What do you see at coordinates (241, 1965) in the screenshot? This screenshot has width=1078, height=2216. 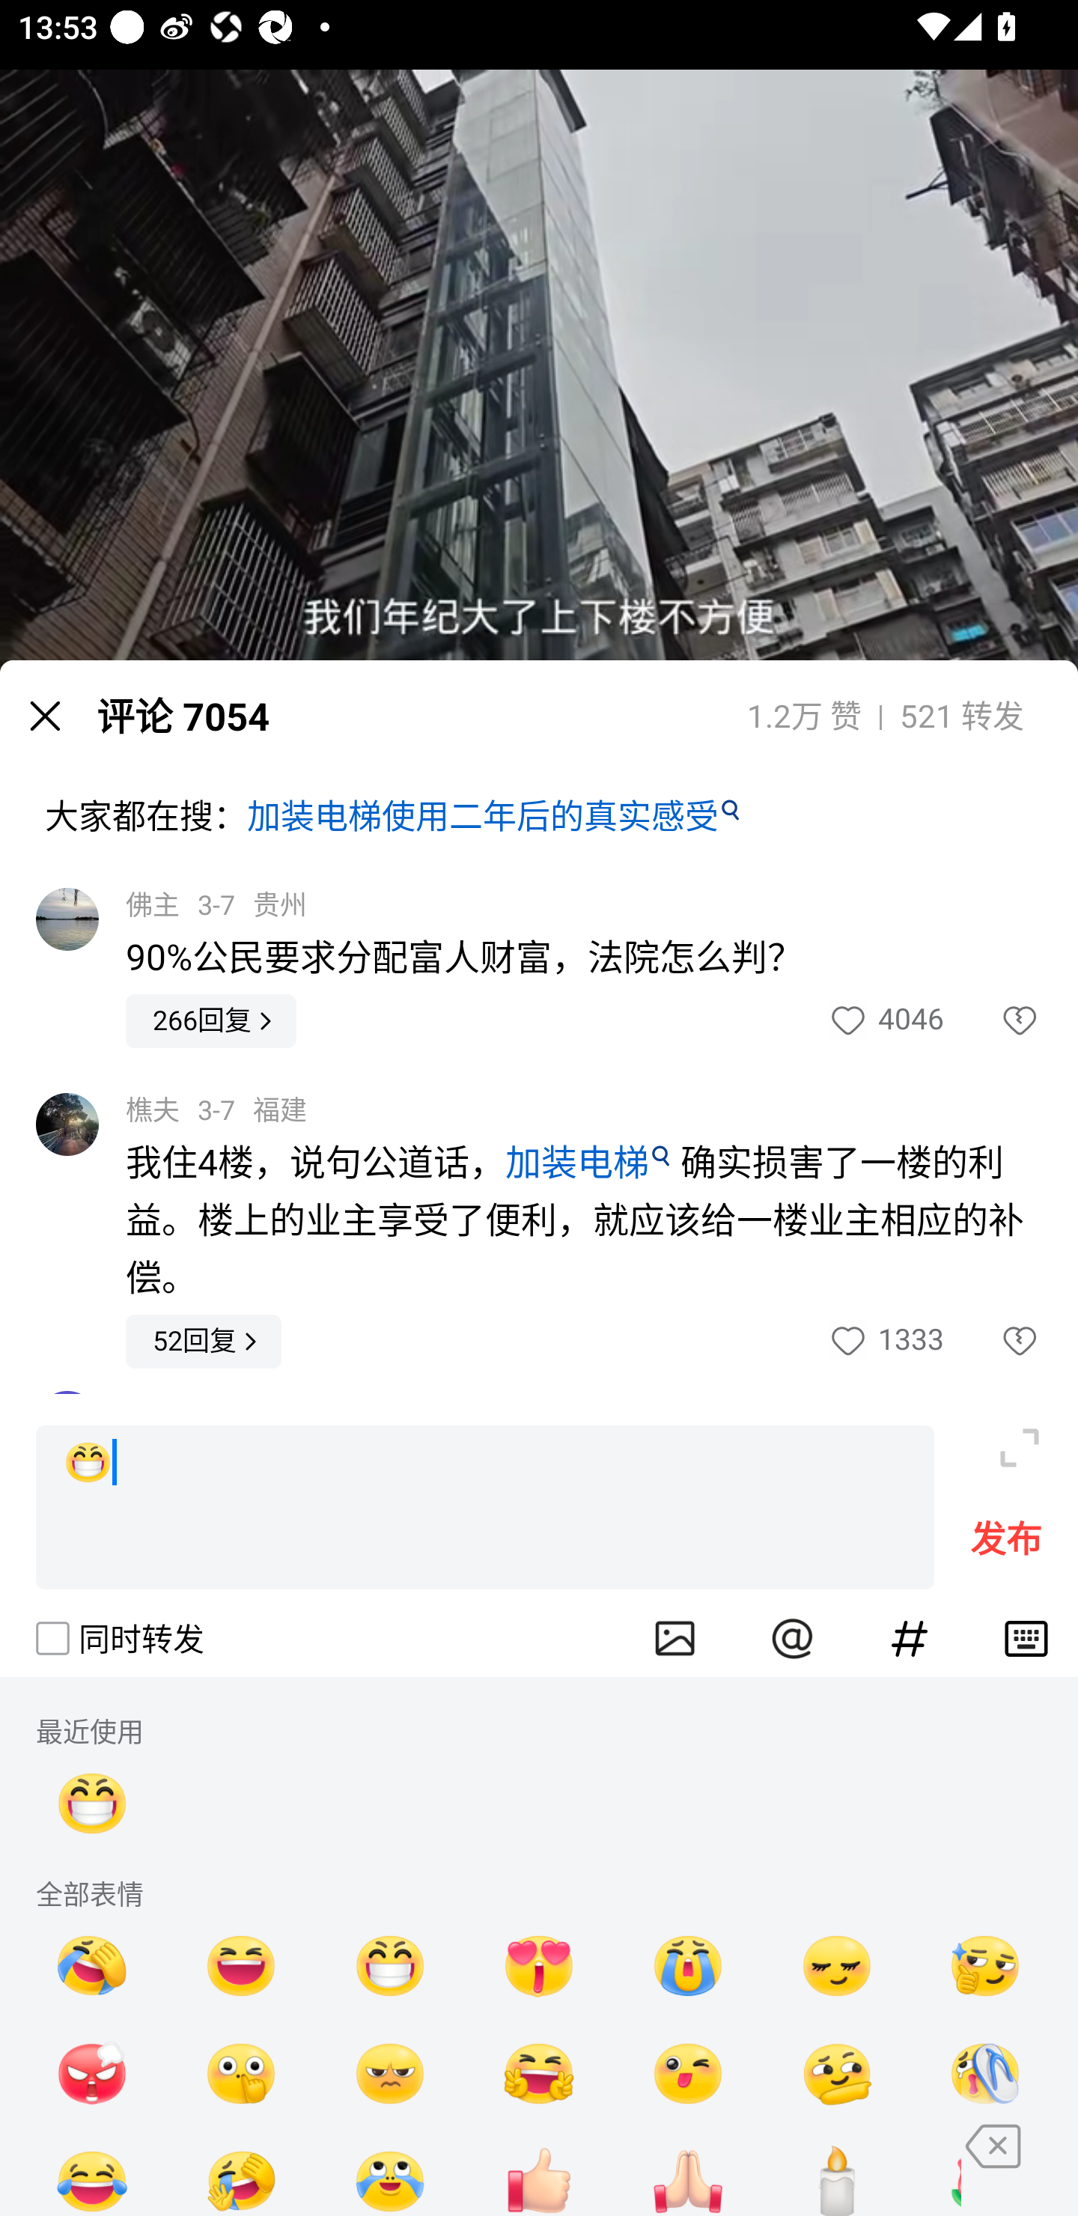 I see `[大笑]` at bounding box center [241, 1965].